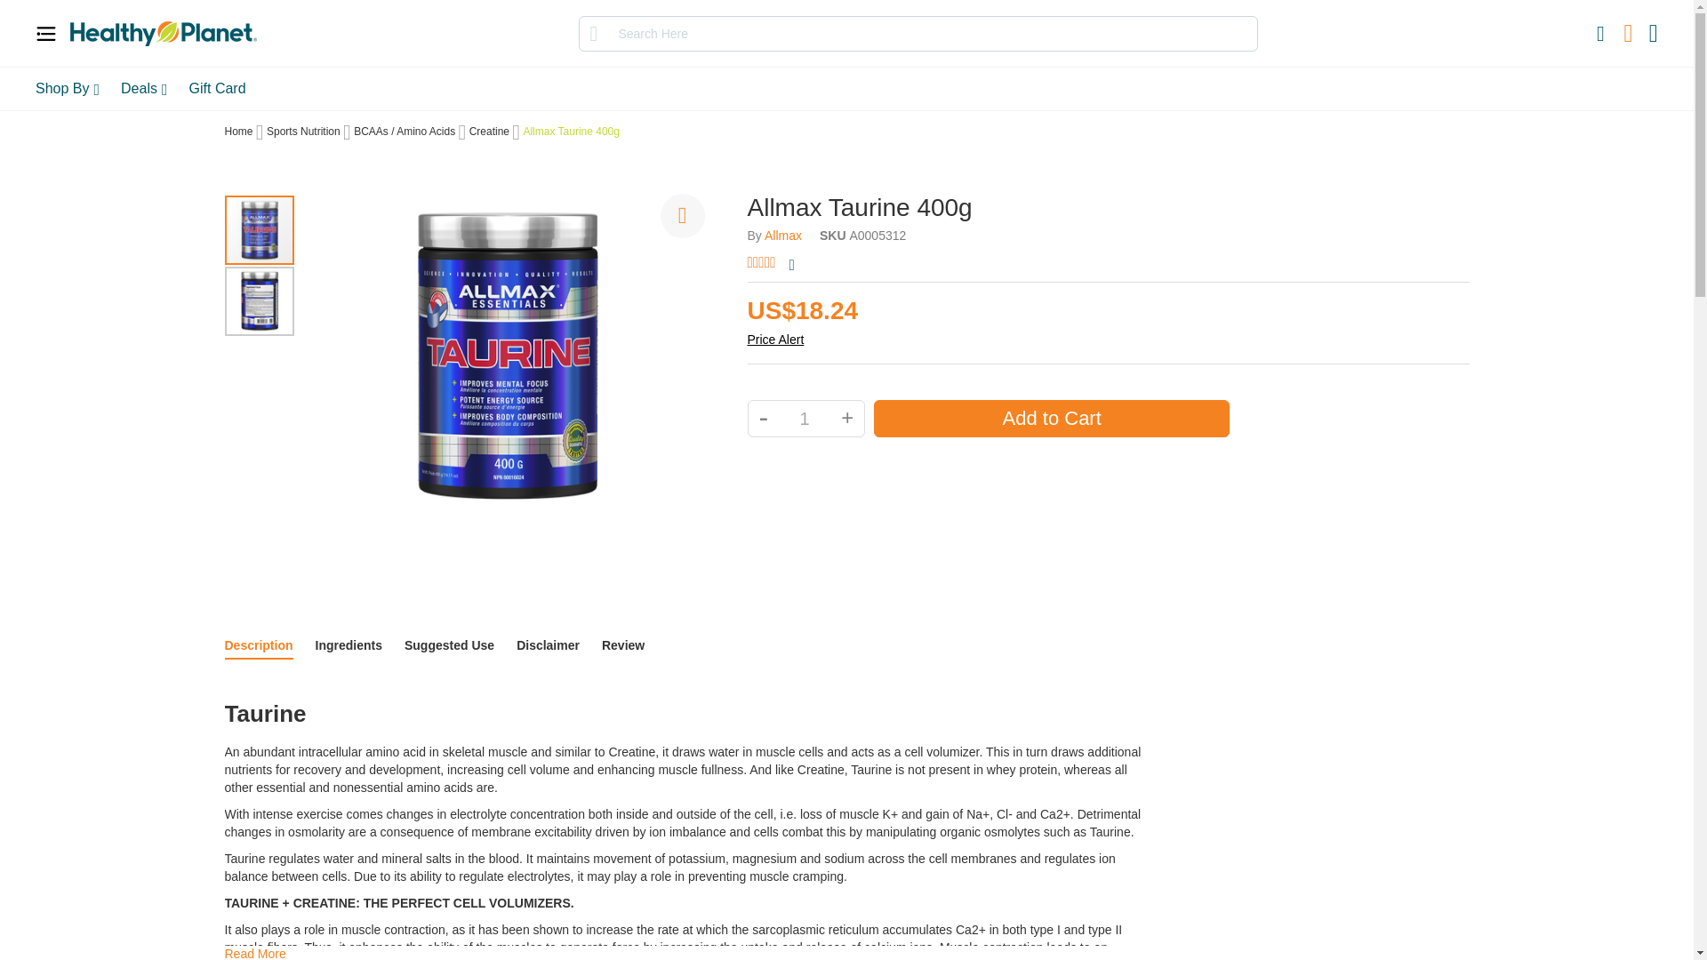 The width and height of the screenshot is (1707, 960). I want to click on Price Alert, so click(775, 339).